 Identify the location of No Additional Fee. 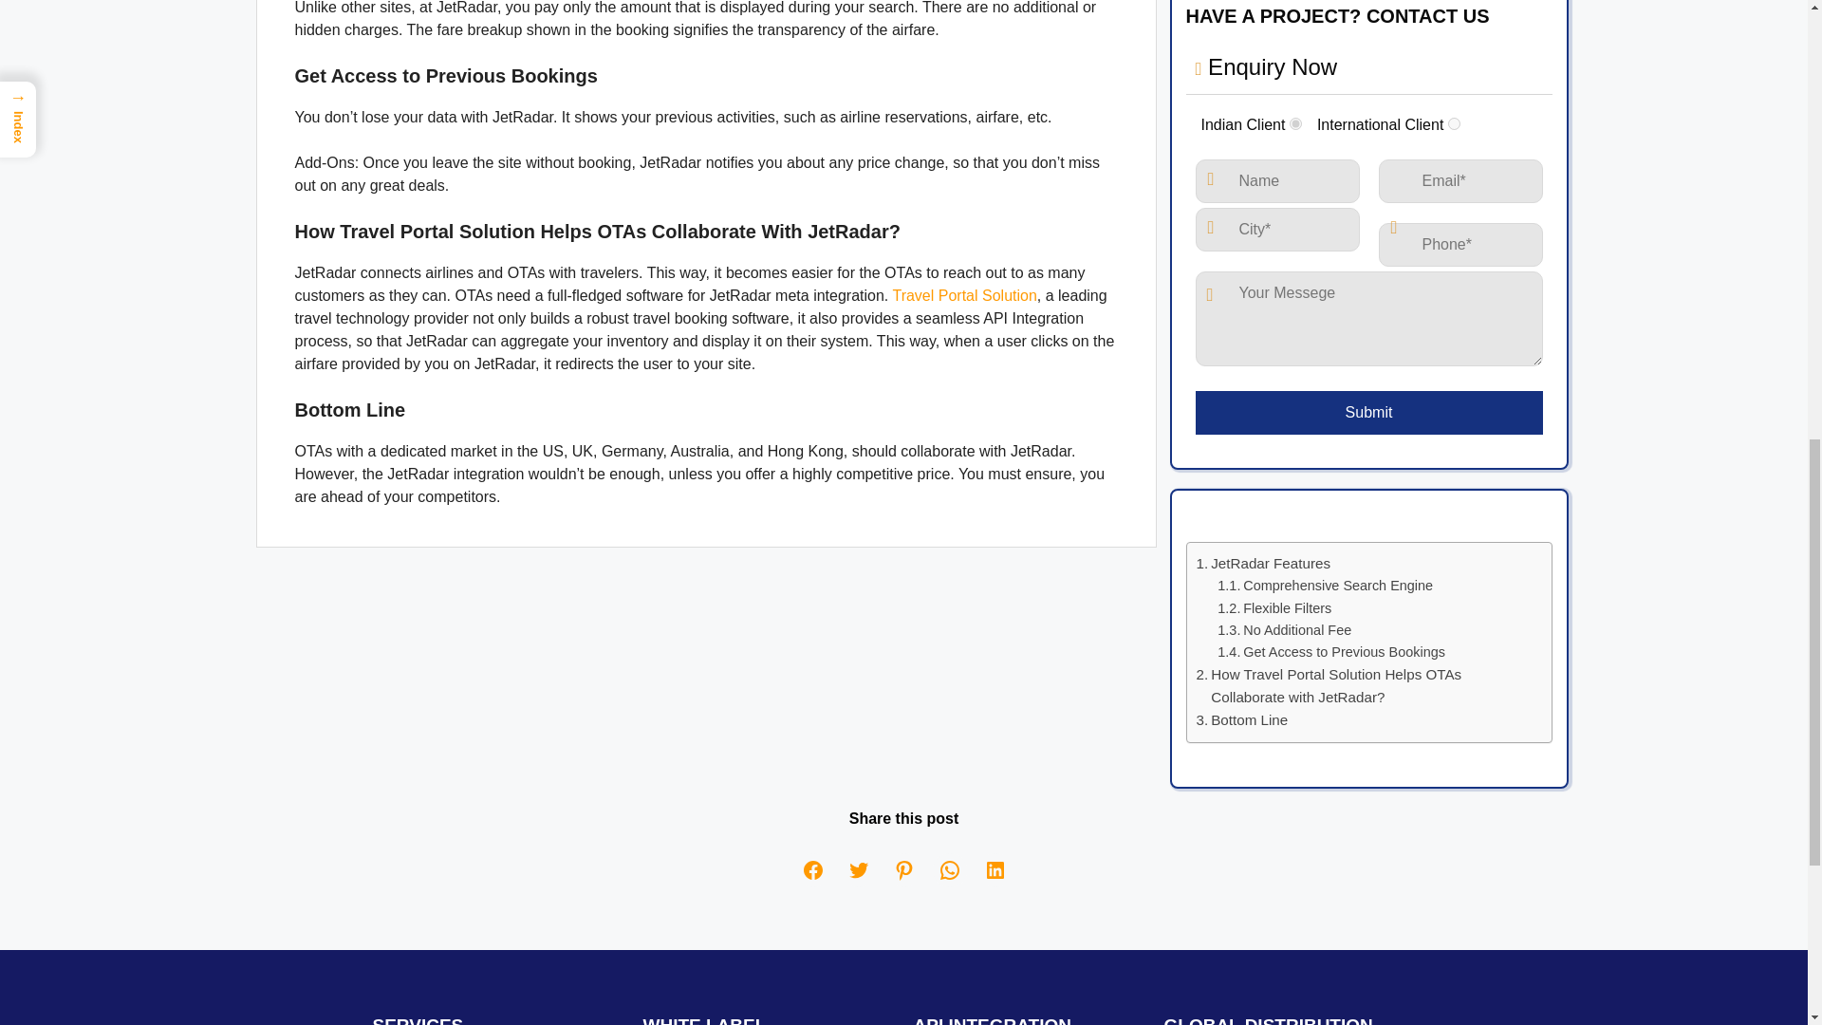
(1284, 630).